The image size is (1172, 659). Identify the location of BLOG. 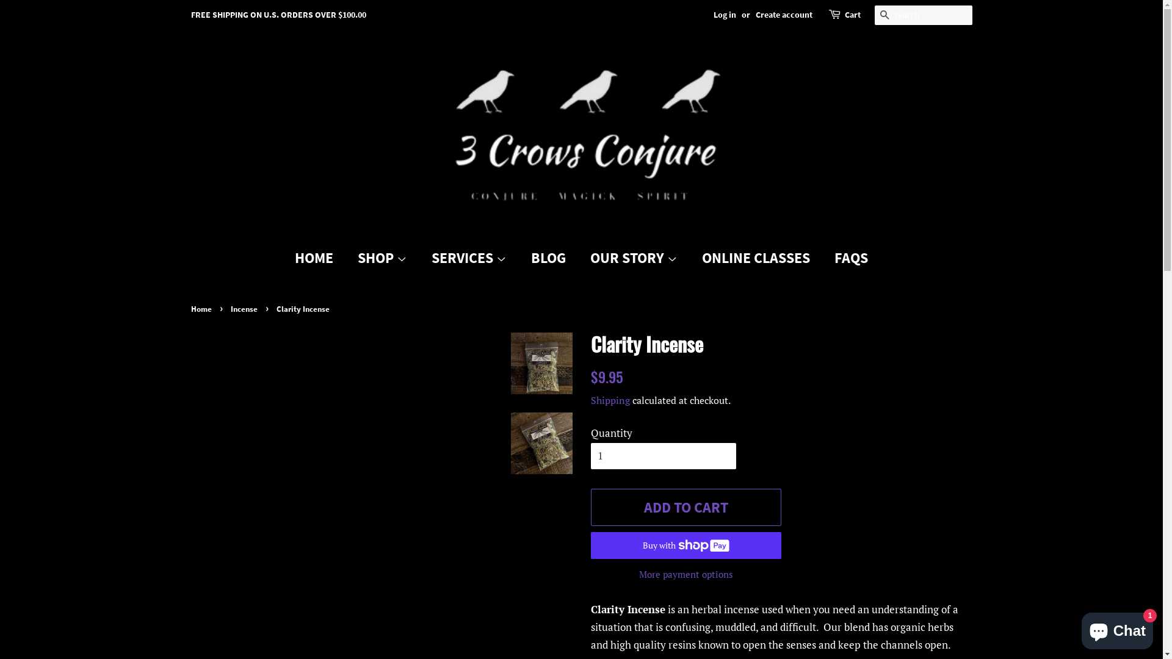
(550, 259).